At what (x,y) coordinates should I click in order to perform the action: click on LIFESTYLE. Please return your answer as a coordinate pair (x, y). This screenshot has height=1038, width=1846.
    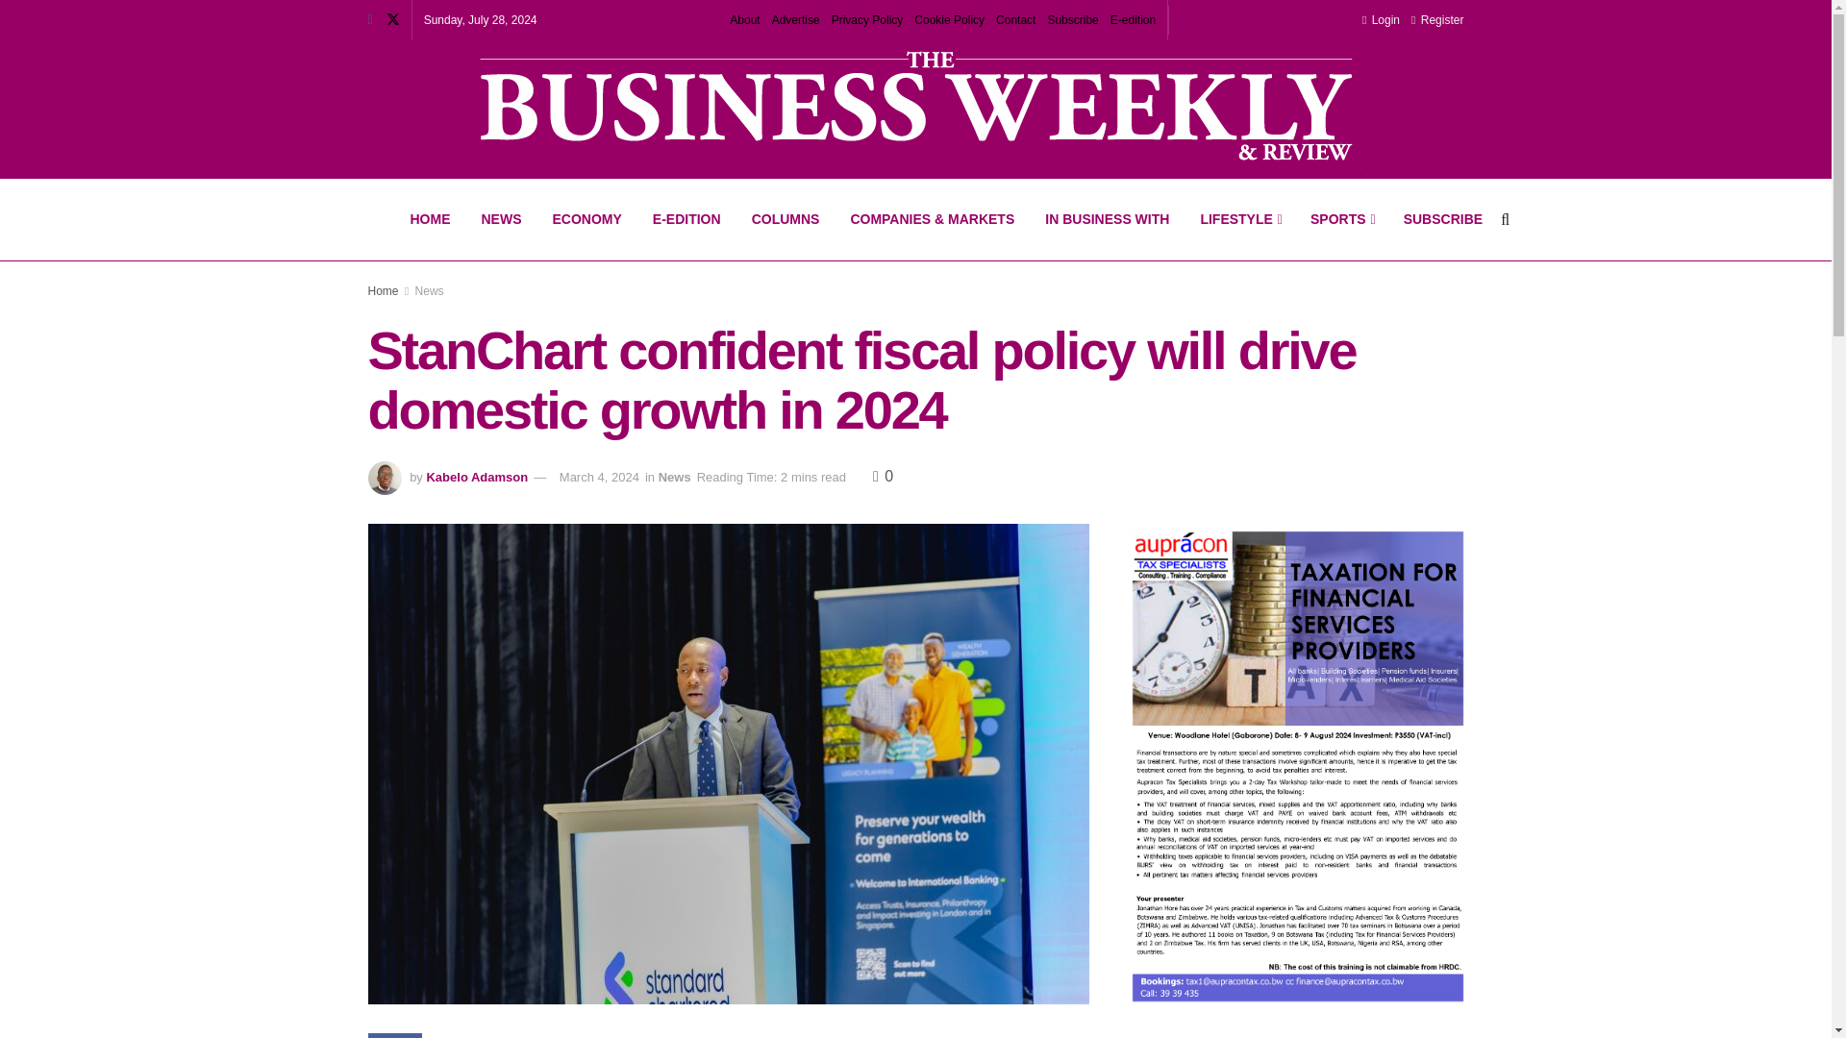
    Looking at the image, I should click on (1240, 219).